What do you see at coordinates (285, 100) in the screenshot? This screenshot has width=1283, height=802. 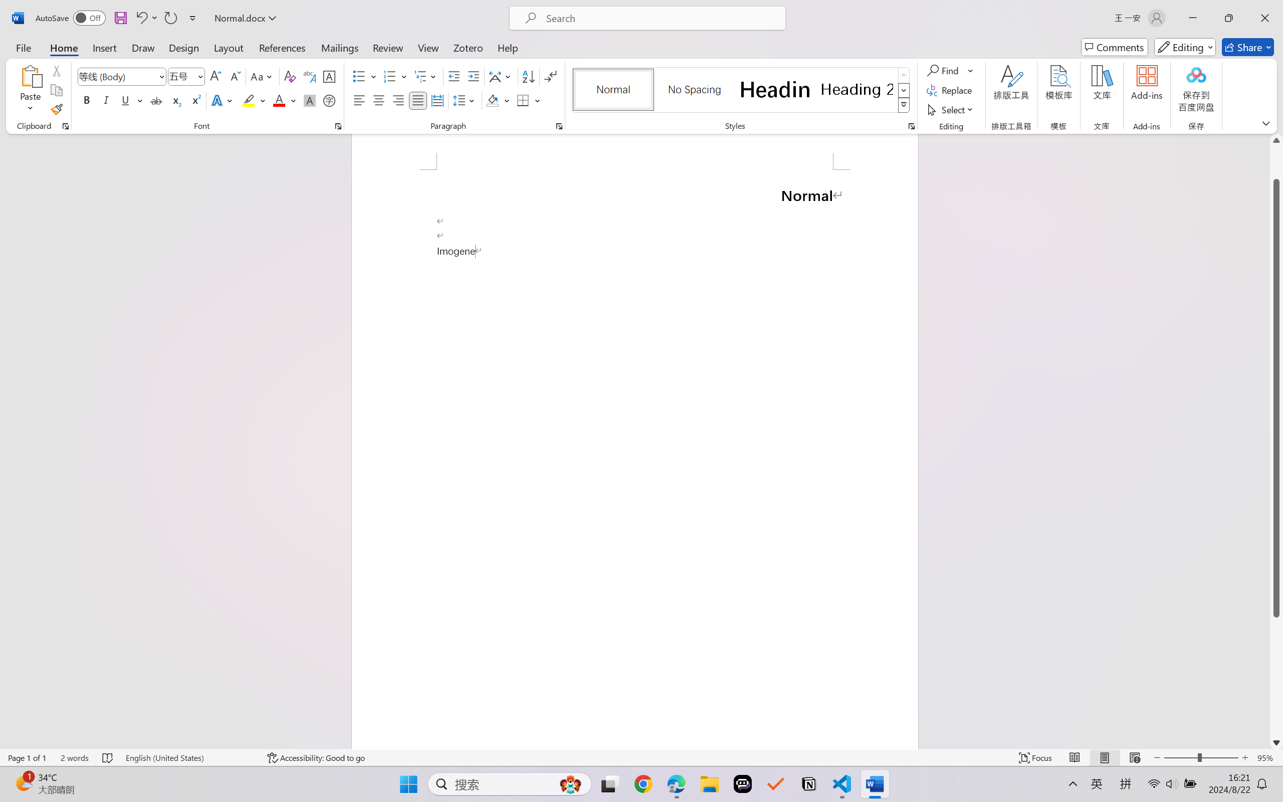 I see `Font Color` at bounding box center [285, 100].